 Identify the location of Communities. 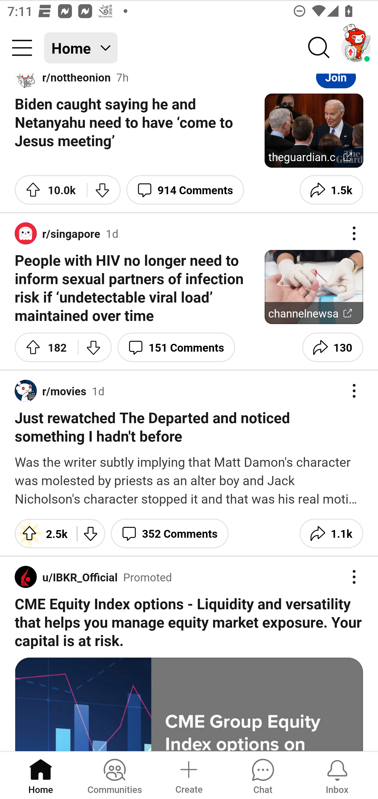
(114, 775).